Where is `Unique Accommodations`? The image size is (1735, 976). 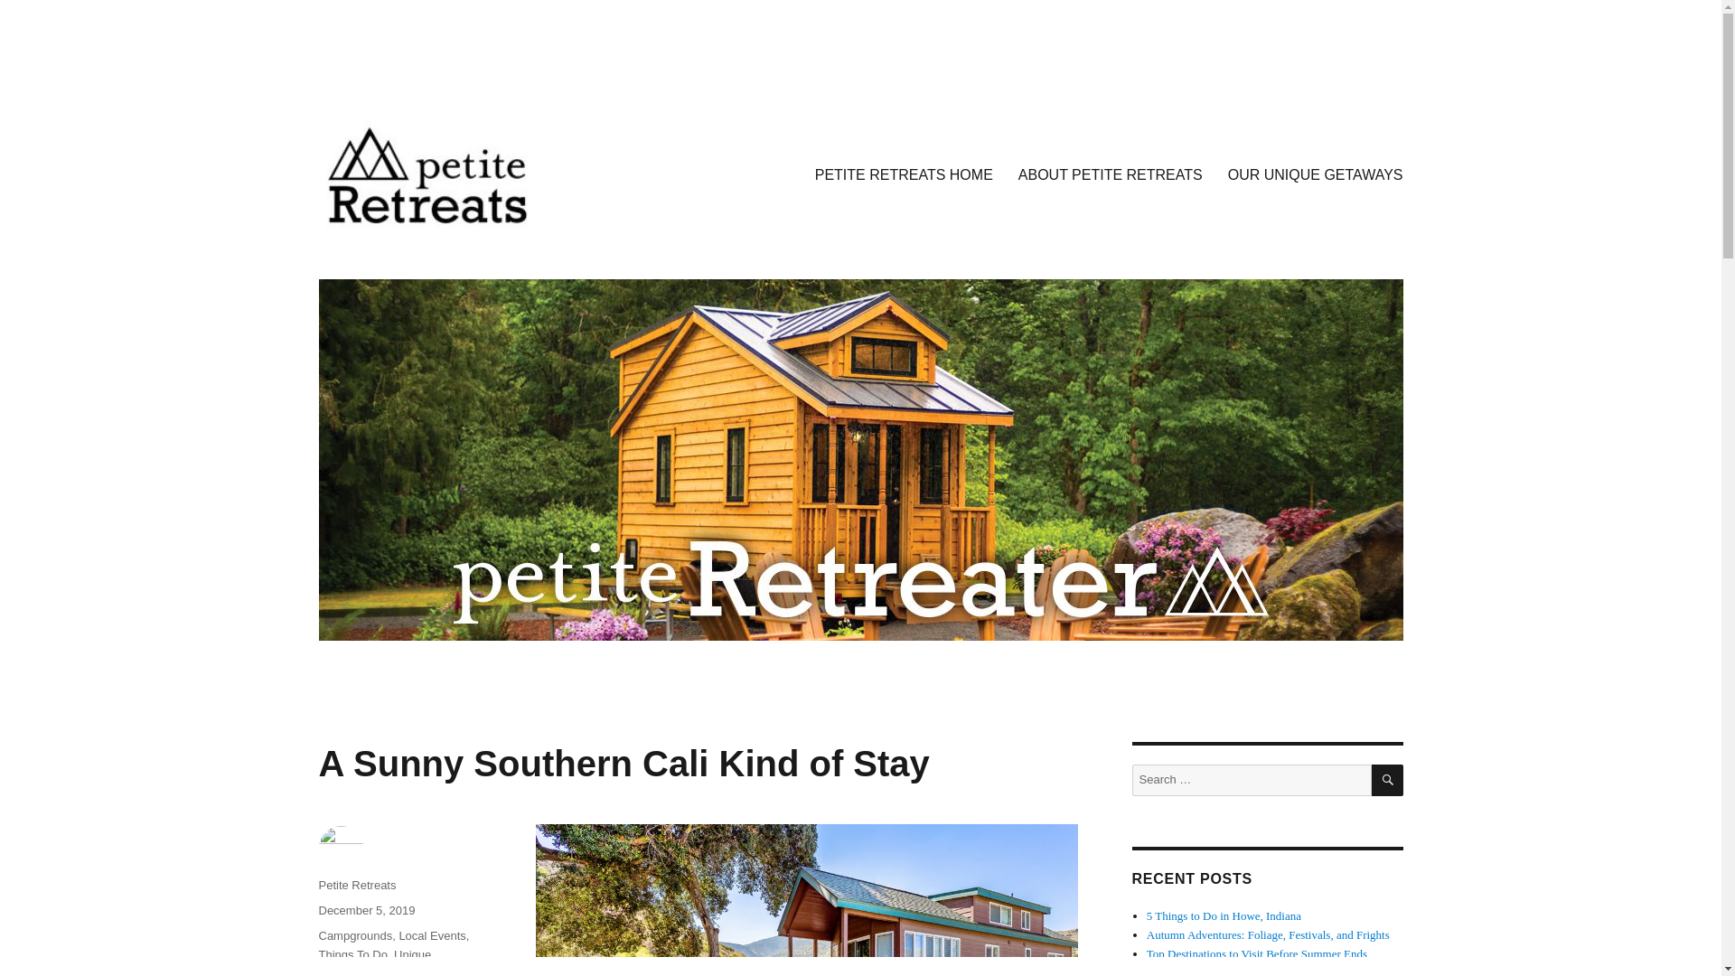 Unique Accommodations is located at coordinates (374, 962).